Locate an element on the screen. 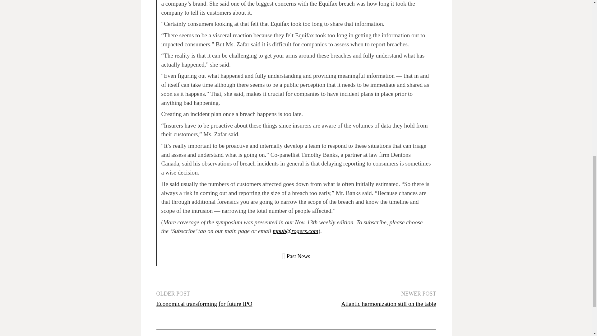 This screenshot has height=336, width=597. Past News is located at coordinates (298, 256).